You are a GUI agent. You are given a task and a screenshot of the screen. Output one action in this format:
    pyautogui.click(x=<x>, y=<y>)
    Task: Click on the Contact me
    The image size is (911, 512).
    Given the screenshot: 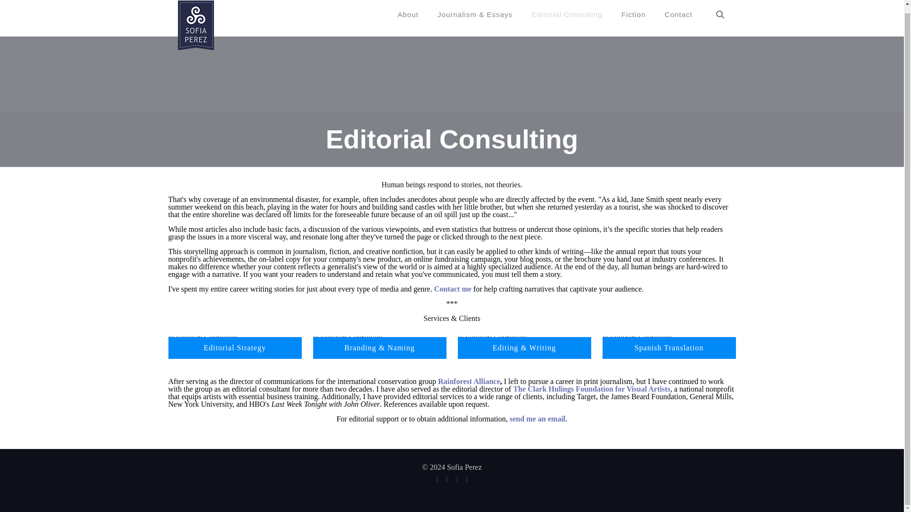 What is the action you would take?
    pyautogui.click(x=453, y=288)
    